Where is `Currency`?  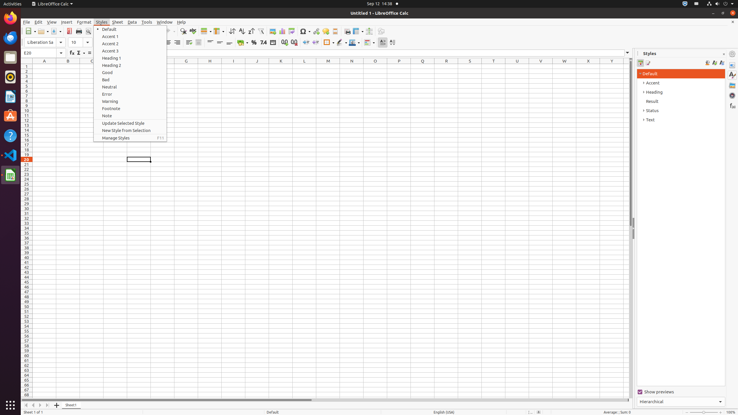
Currency is located at coordinates (243, 43).